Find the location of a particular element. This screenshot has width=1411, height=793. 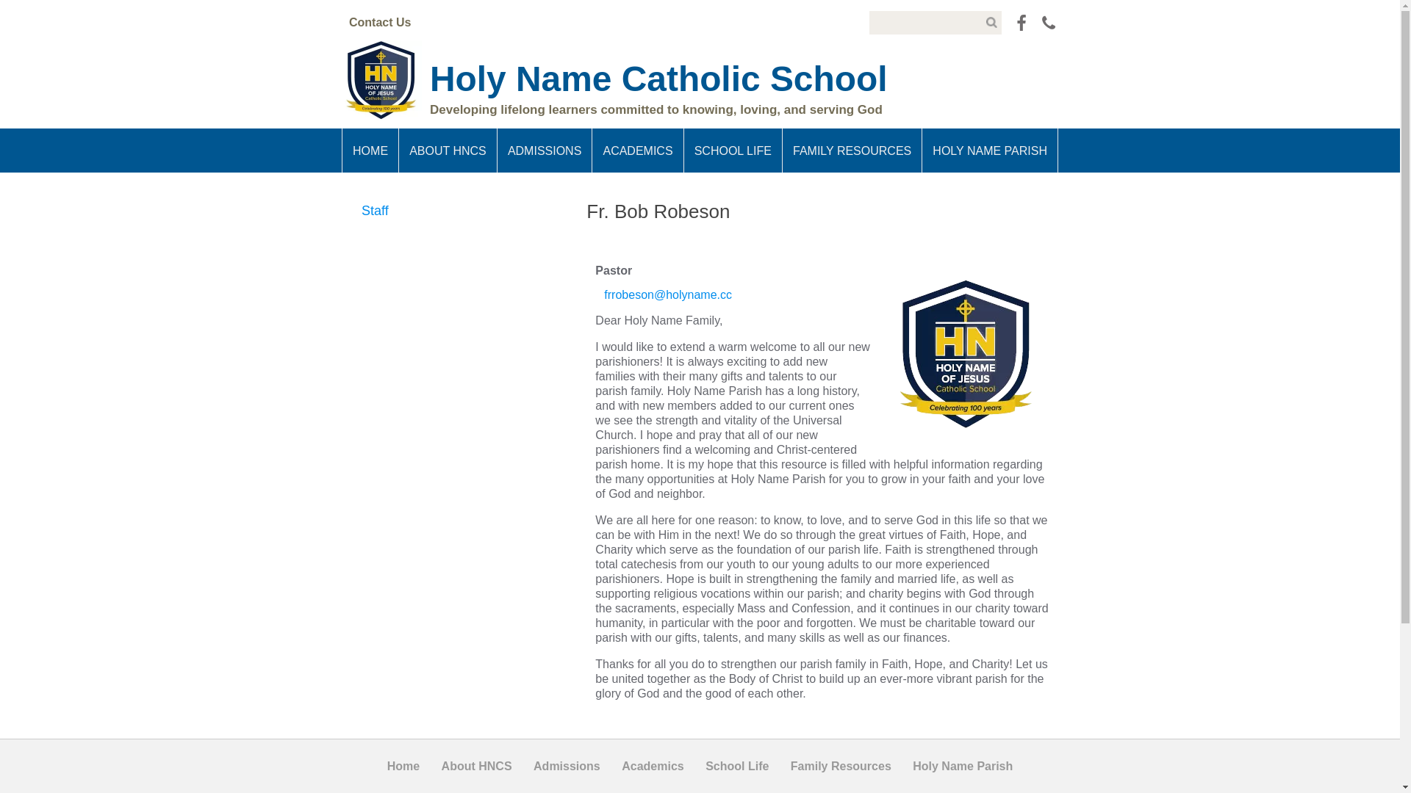

Phone is located at coordinates (1049, 23).